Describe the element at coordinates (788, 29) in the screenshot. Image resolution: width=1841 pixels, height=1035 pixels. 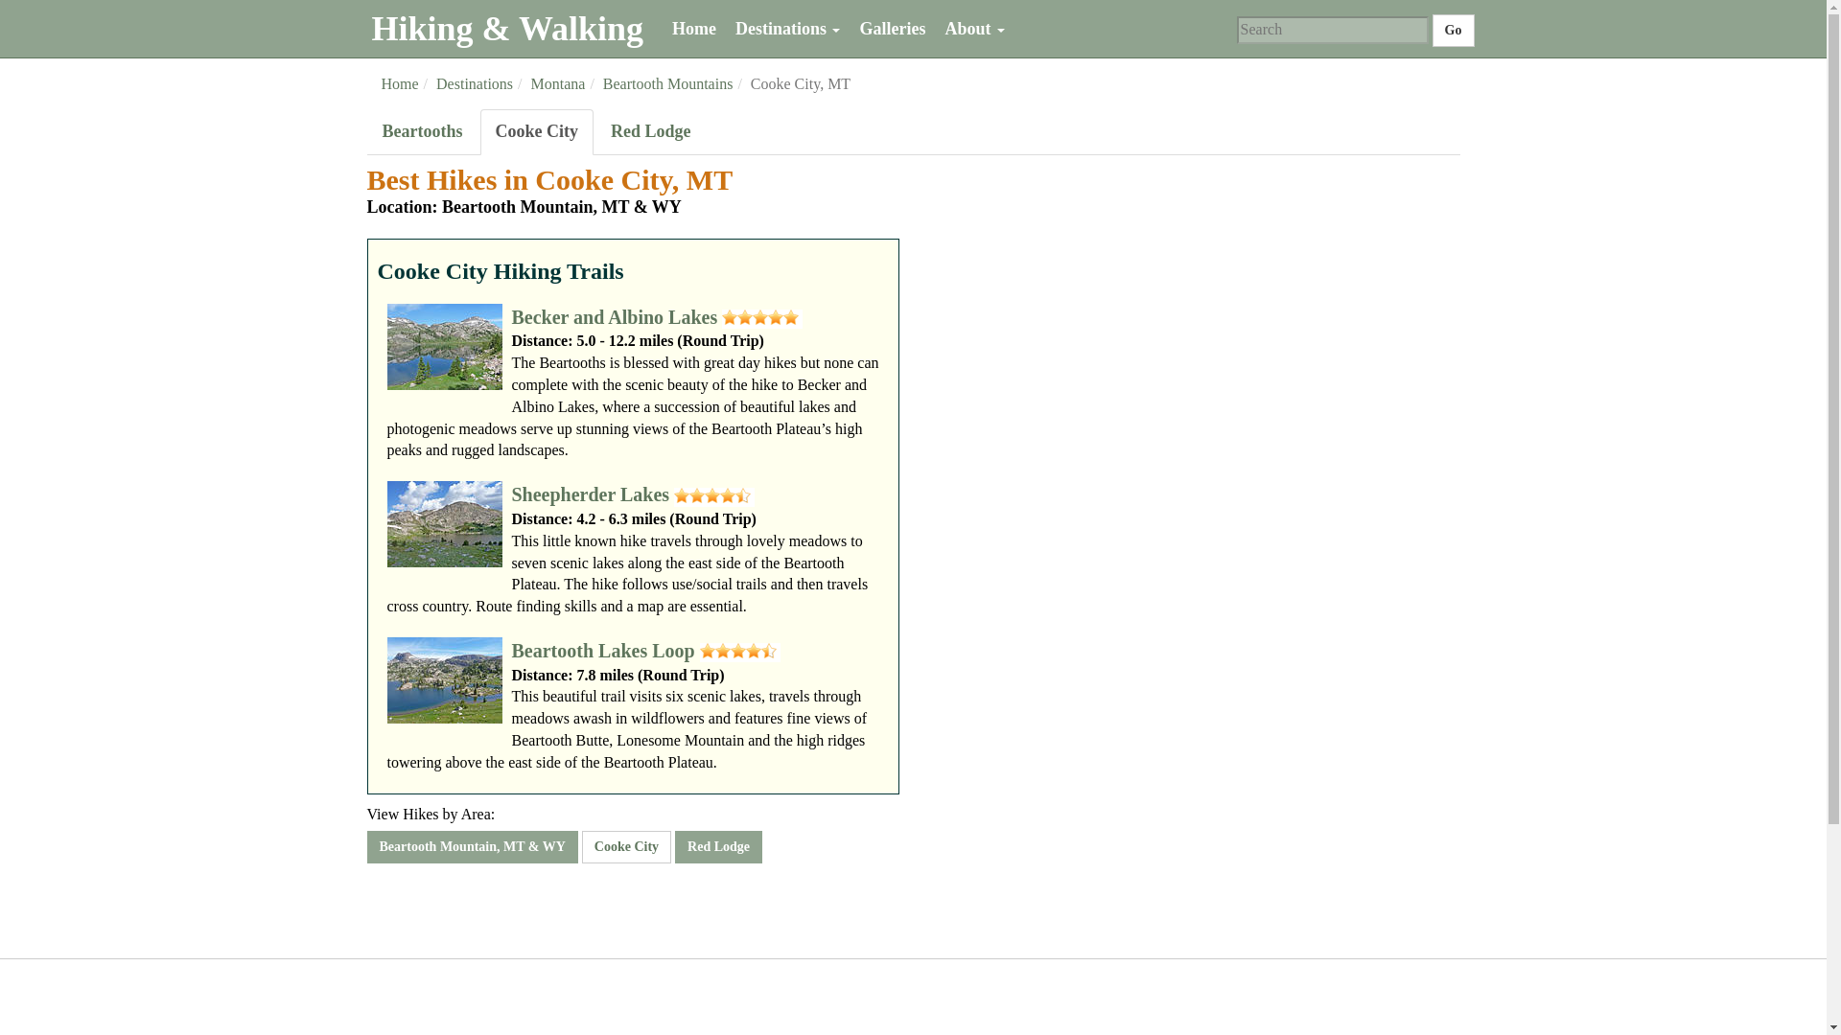
I see `Destinations` at that location.